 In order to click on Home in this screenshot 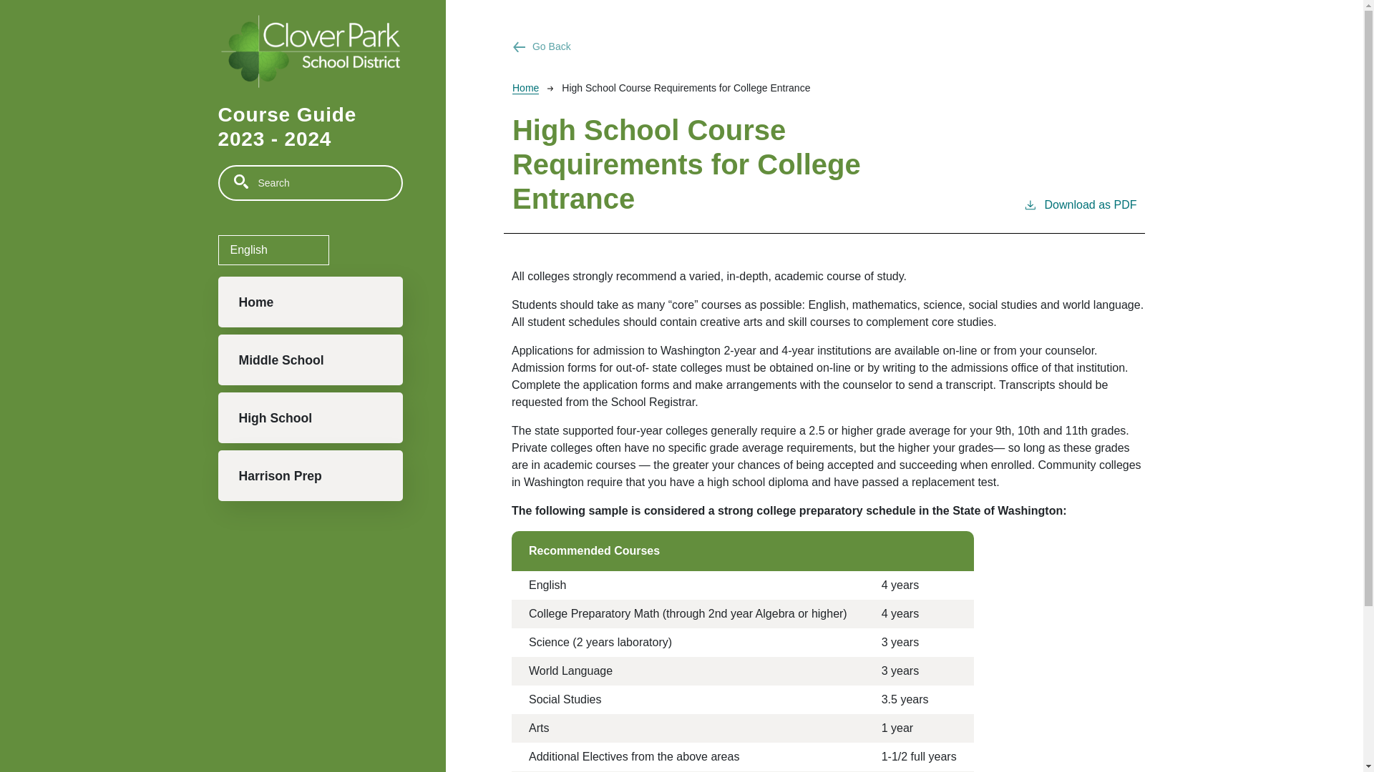, I will do `click(525, 87)`.